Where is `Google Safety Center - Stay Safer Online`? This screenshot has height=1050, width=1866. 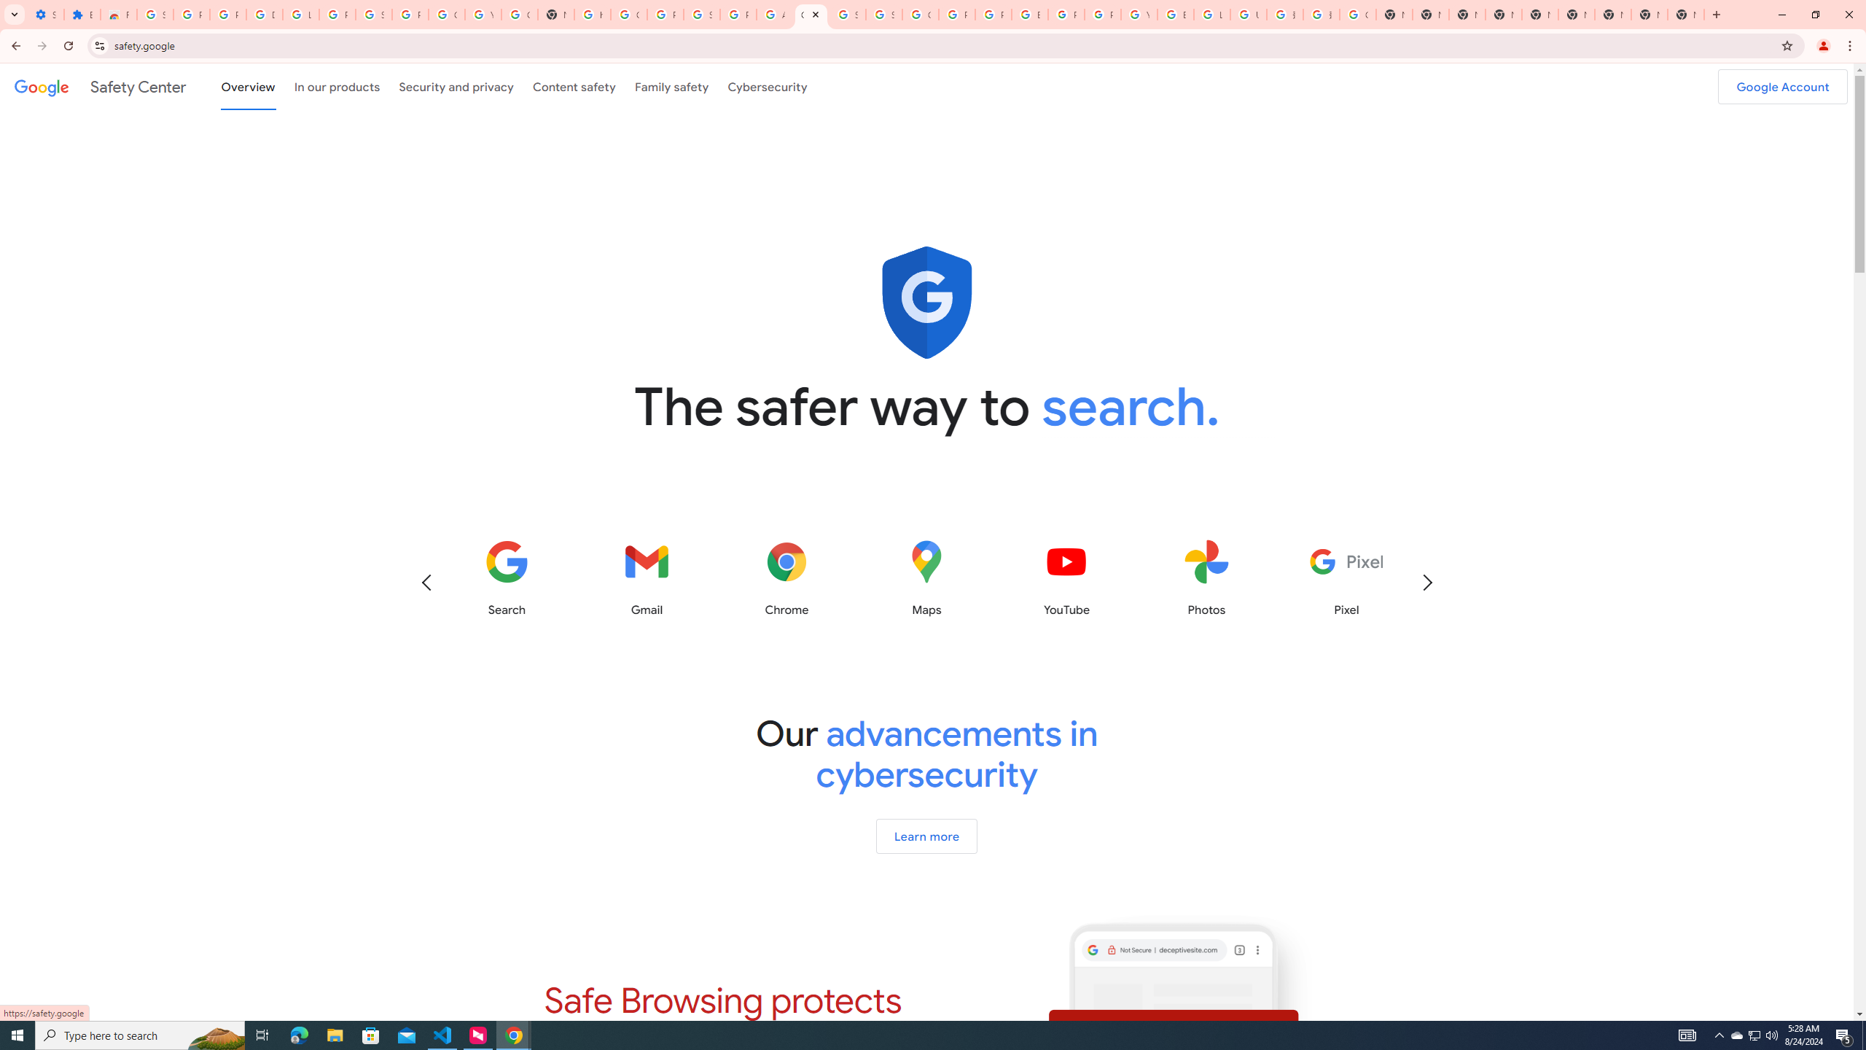 Google Safety Center - Stay Safer Online is located at coordinates (811, 15).